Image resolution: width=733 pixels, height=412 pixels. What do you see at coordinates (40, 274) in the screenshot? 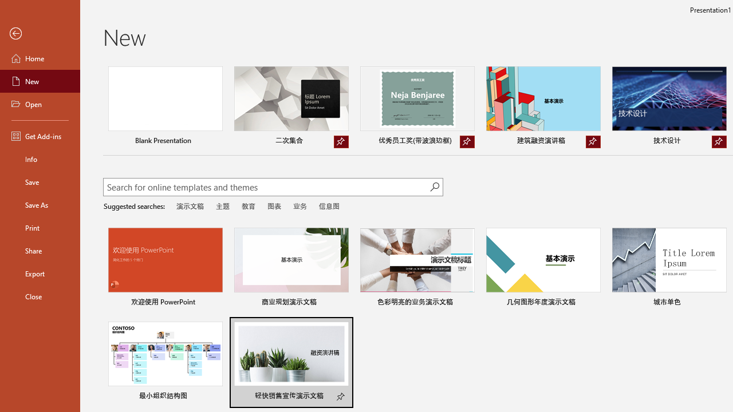
I see `Export` at bounding box center [40, 274].